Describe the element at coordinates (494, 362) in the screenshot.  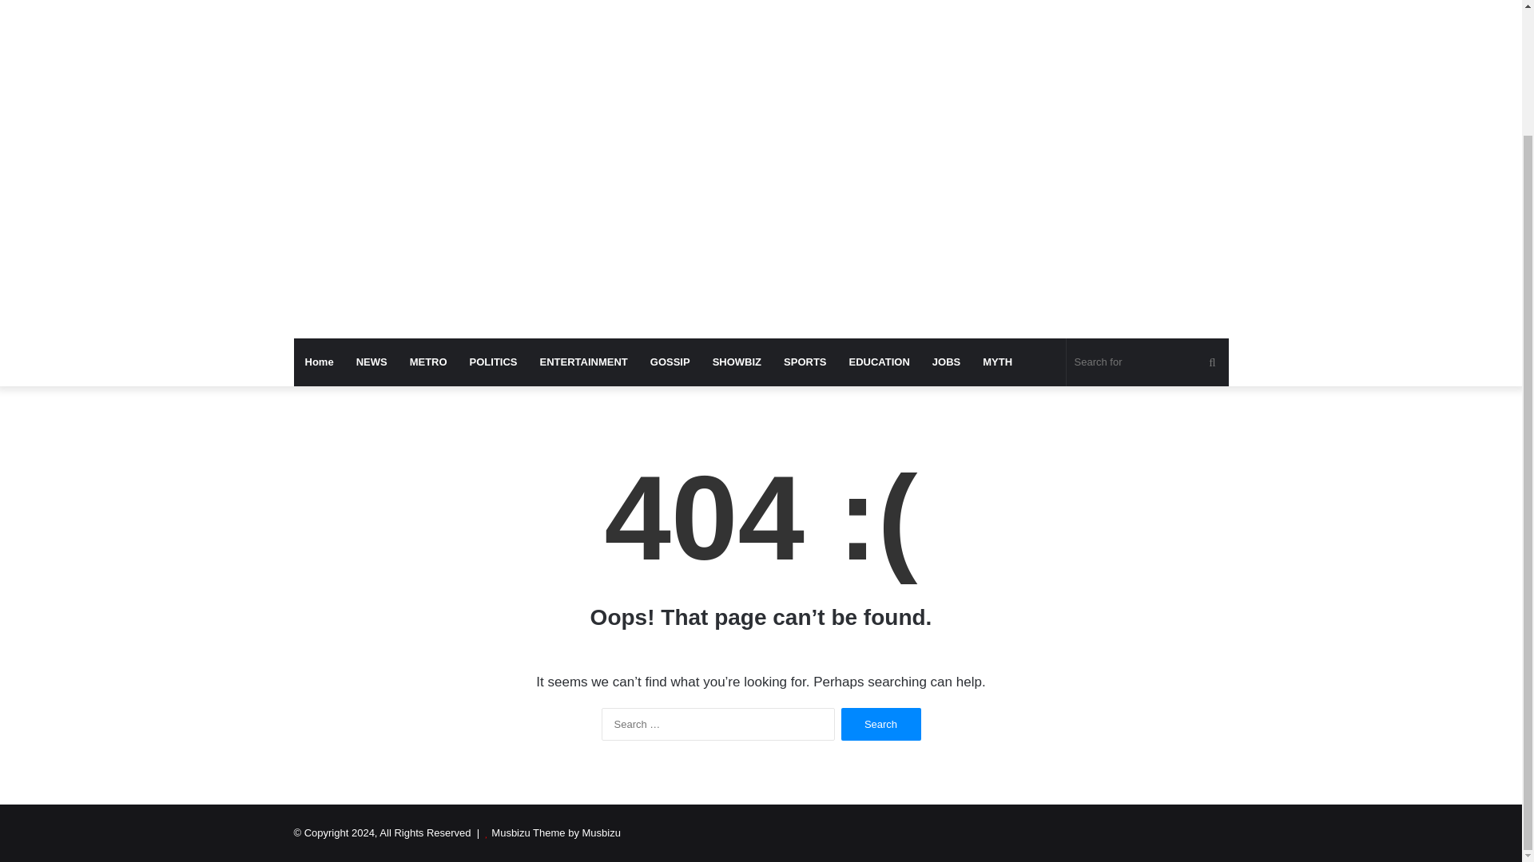
I see `POLITICS` at that location.